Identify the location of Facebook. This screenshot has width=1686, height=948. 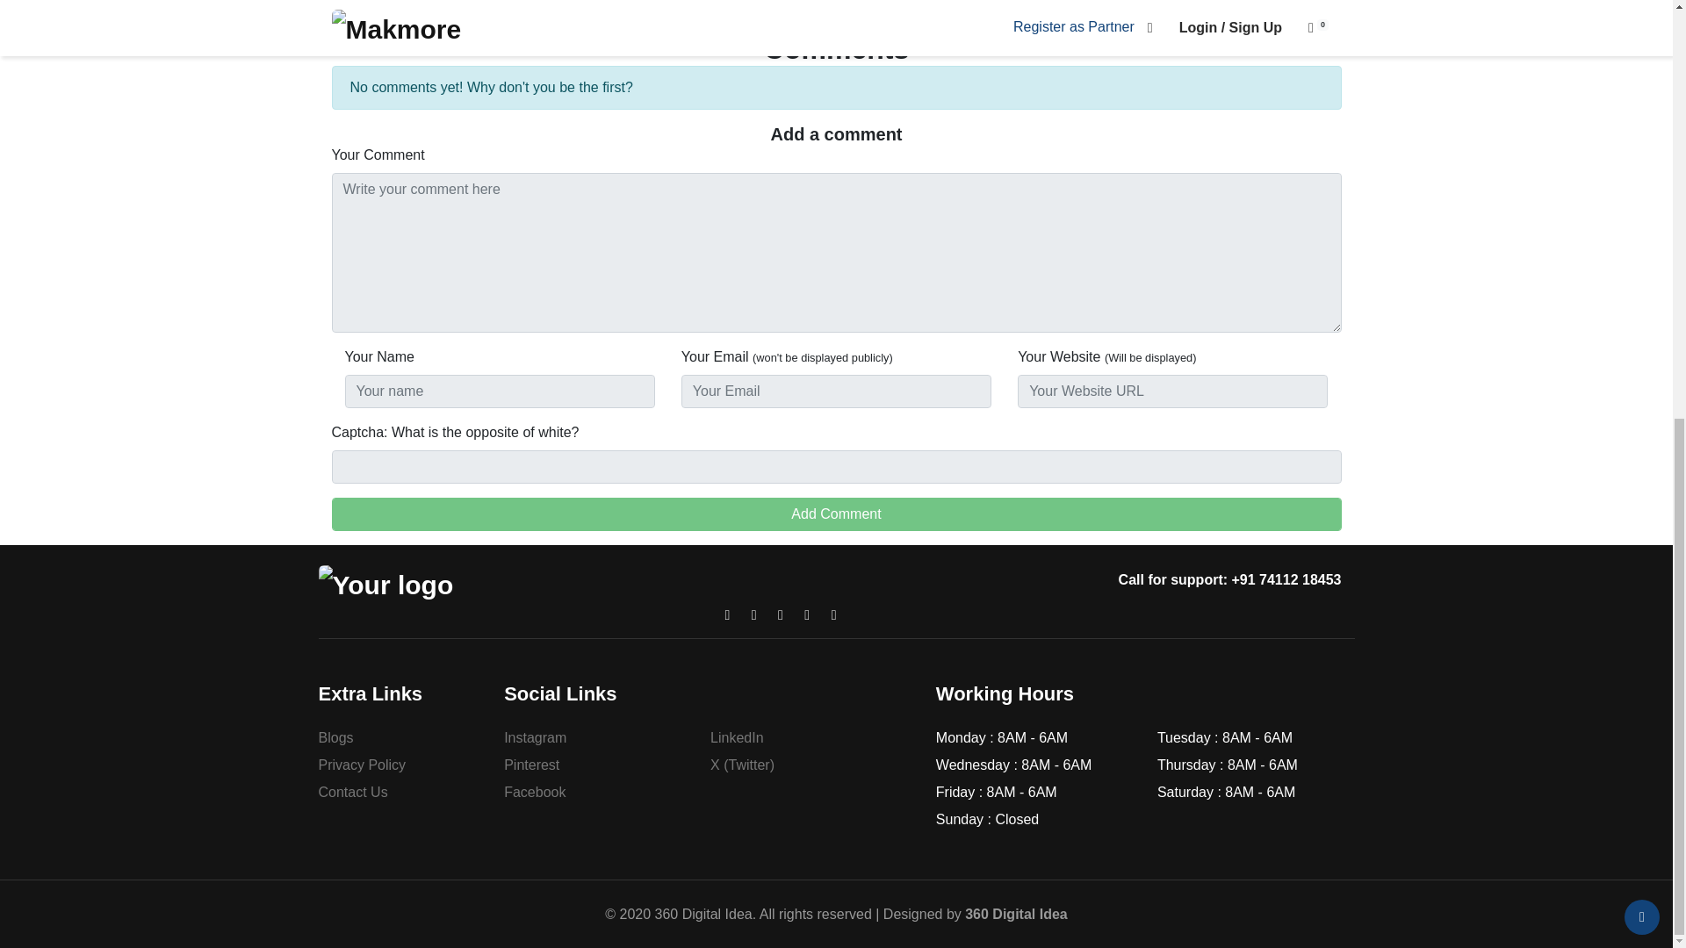
(534, 792).